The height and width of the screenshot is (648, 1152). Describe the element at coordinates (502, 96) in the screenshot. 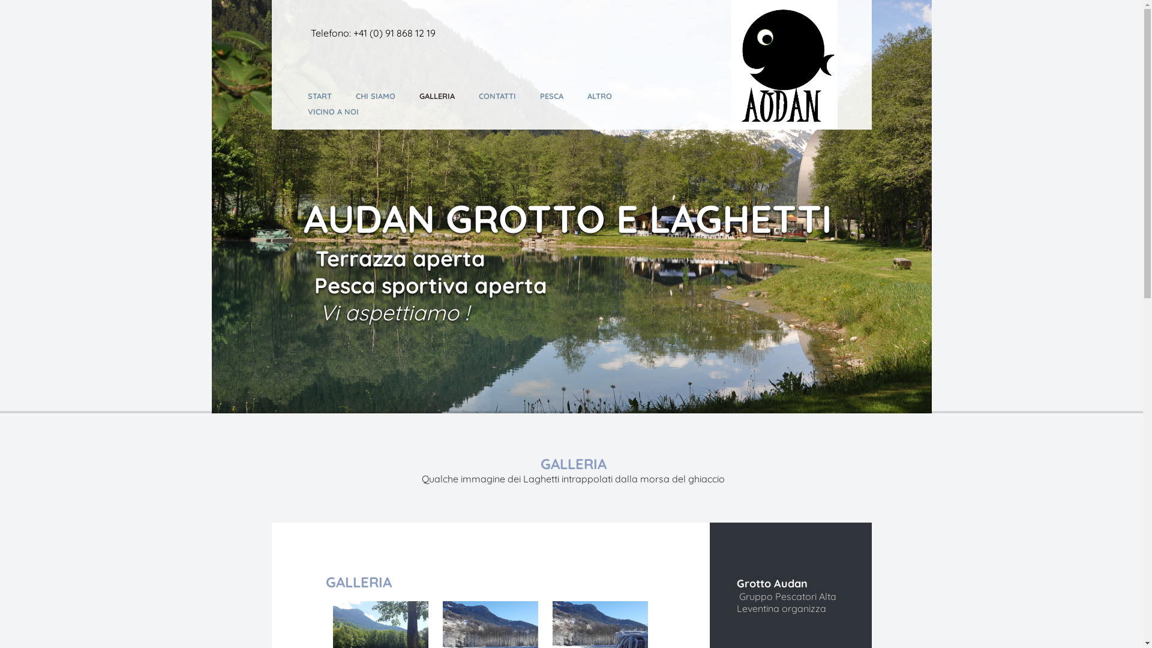

I see `CONTATTI` at that location.